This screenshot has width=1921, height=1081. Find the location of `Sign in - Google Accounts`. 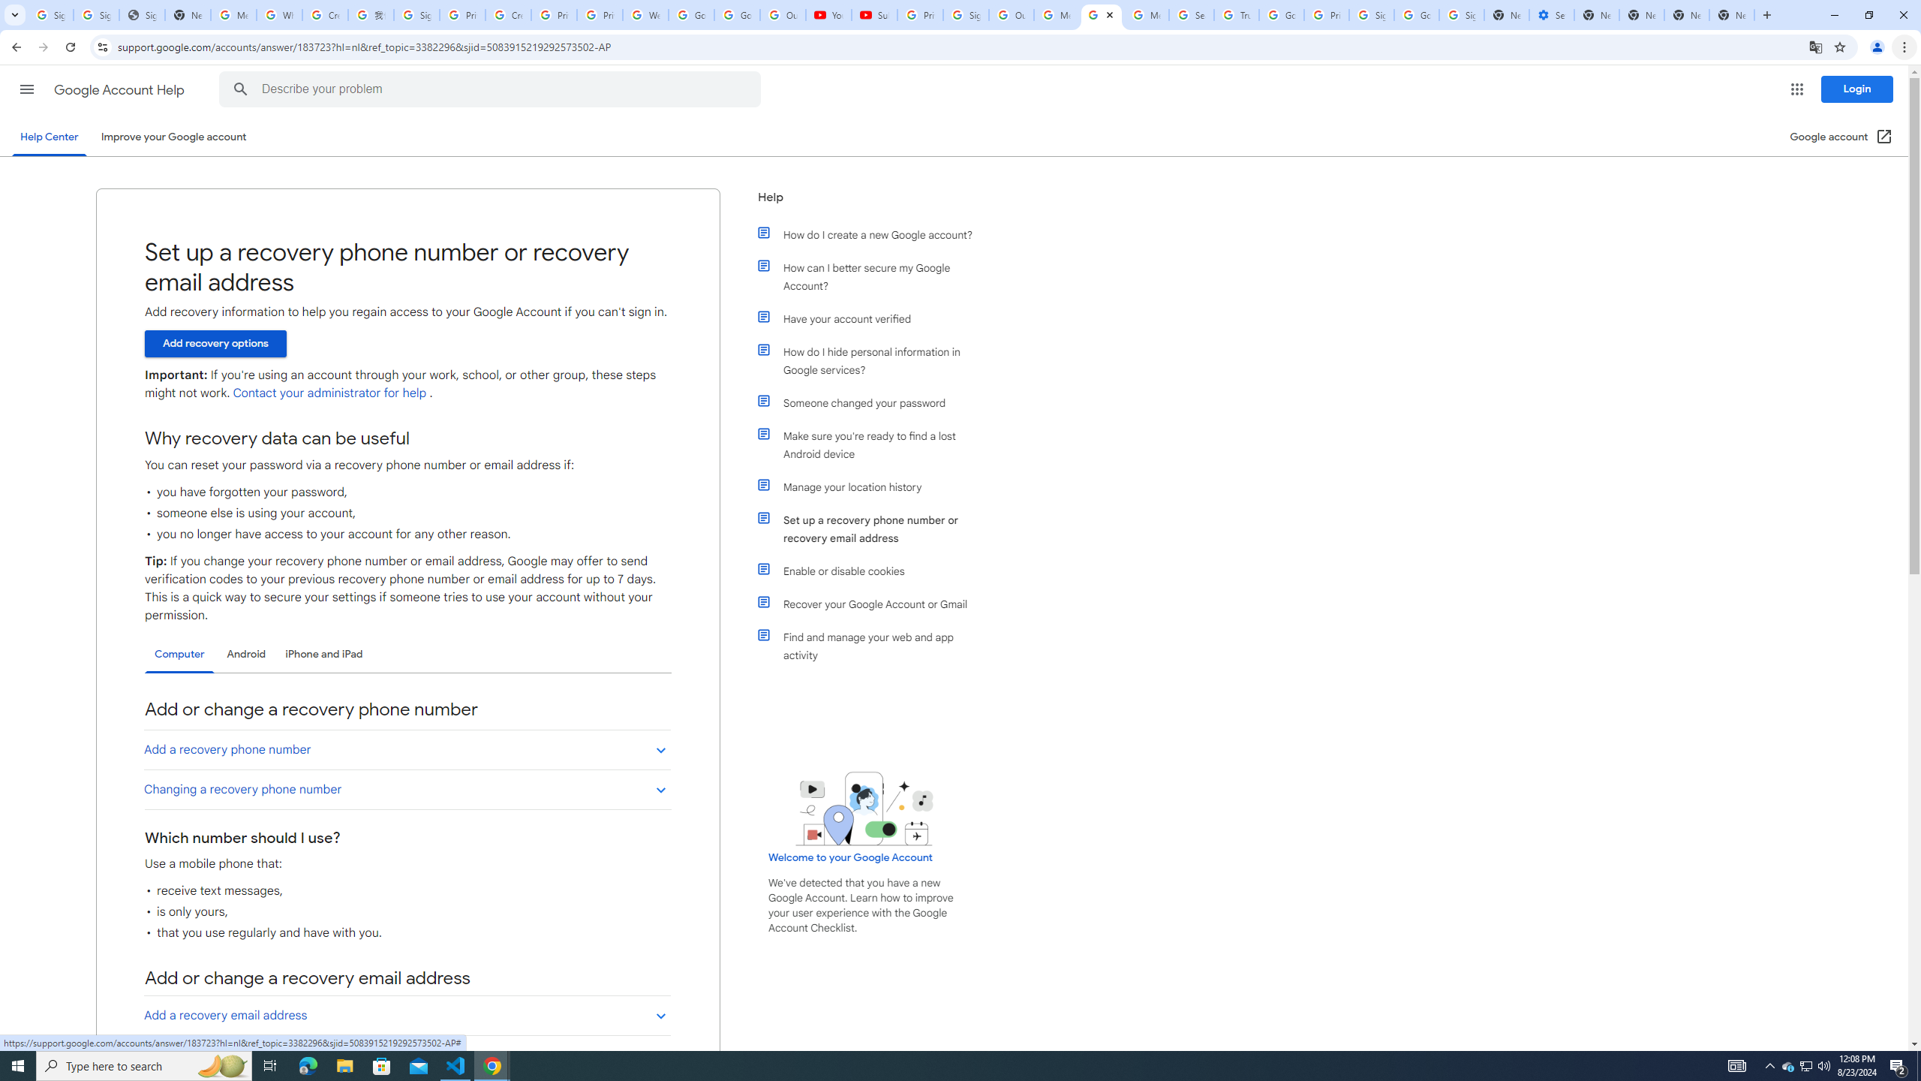

Sign in - Google Accounts is located at coordinates (51, 15).